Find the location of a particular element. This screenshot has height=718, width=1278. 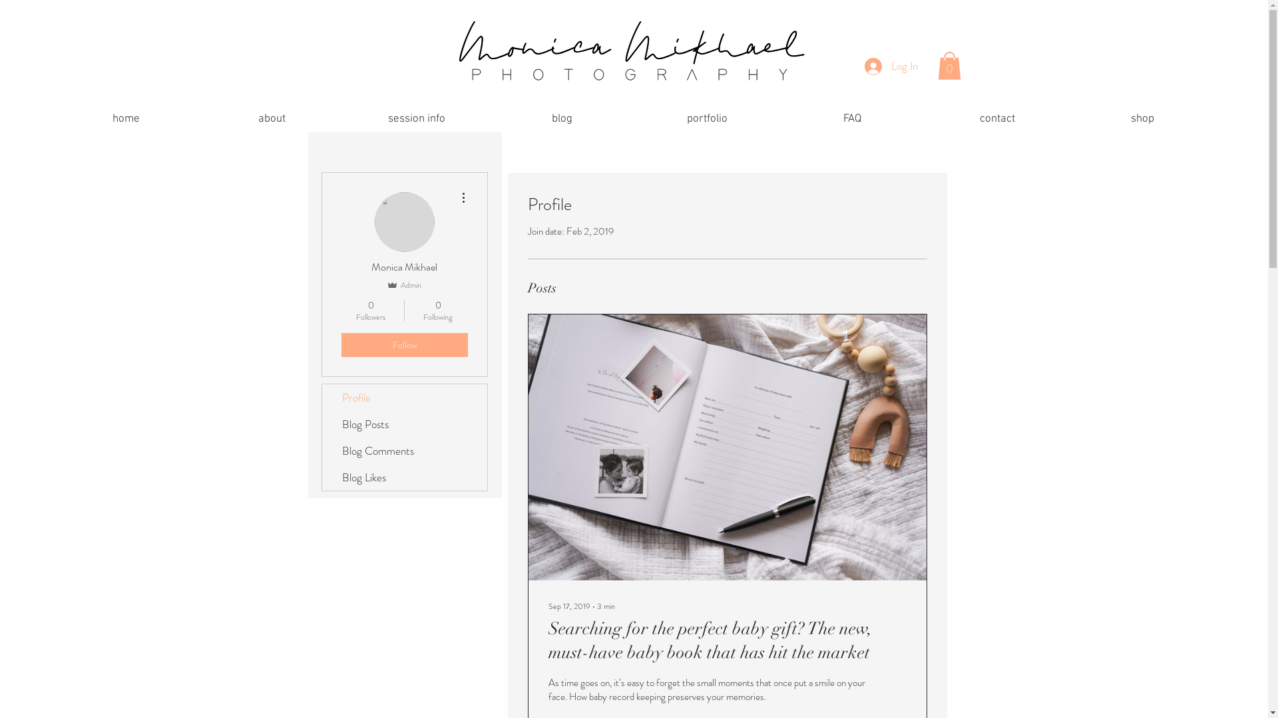

0 is located at coordinates (949, 65).